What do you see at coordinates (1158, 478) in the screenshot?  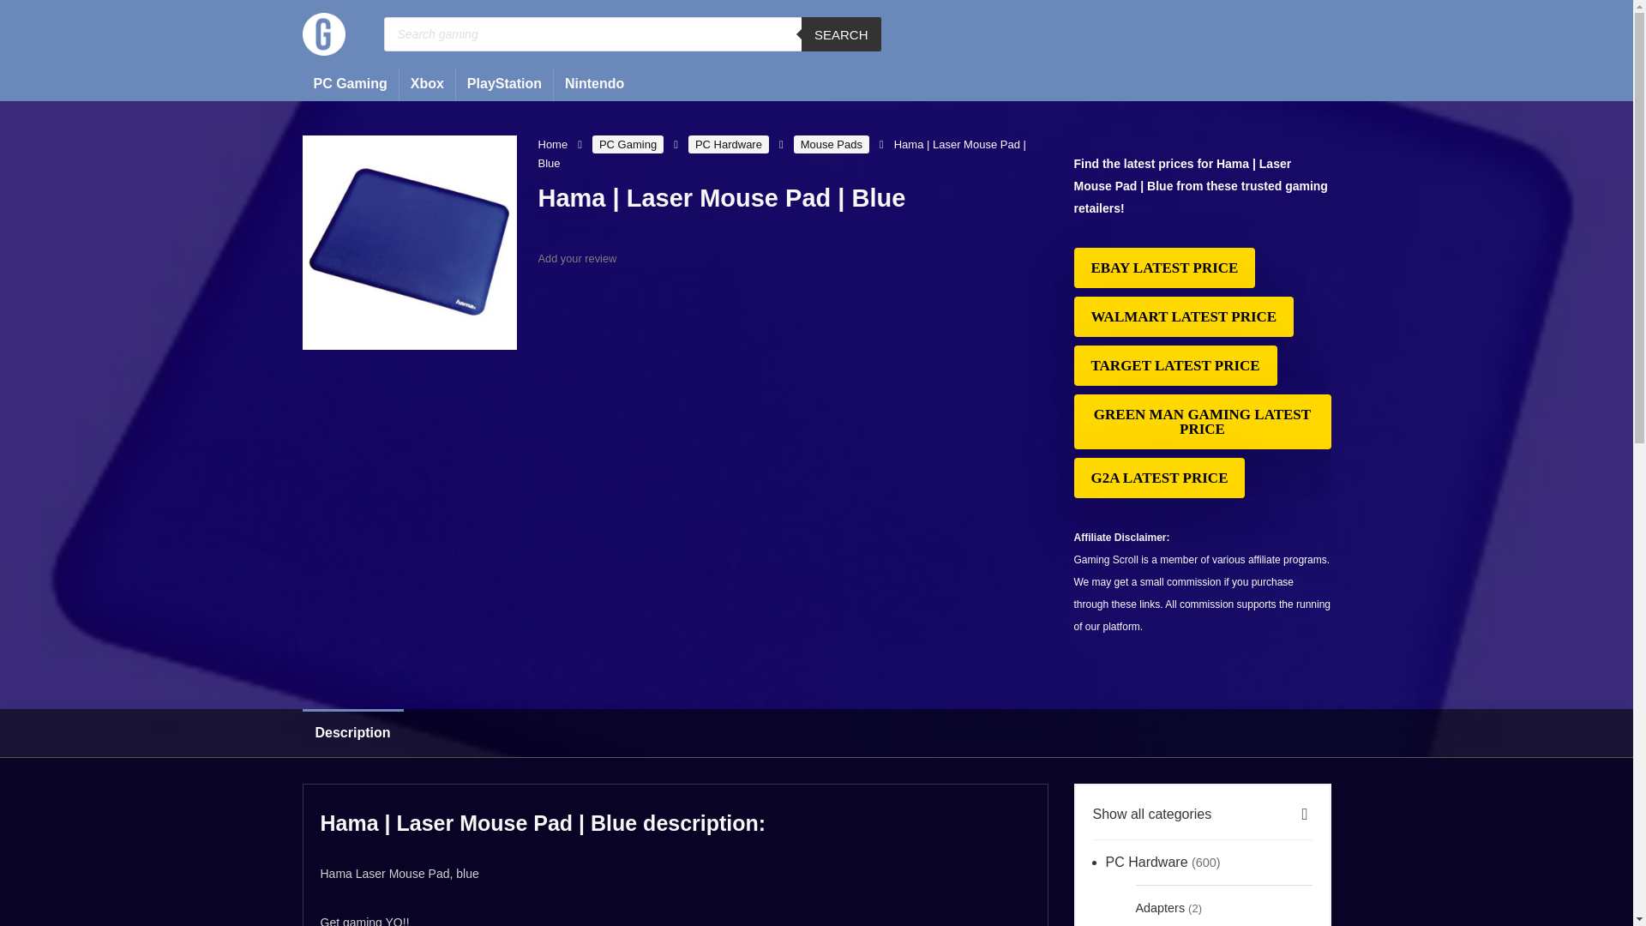 I see `G2A LATEST PRICE` at bounding box center [1158, 478].